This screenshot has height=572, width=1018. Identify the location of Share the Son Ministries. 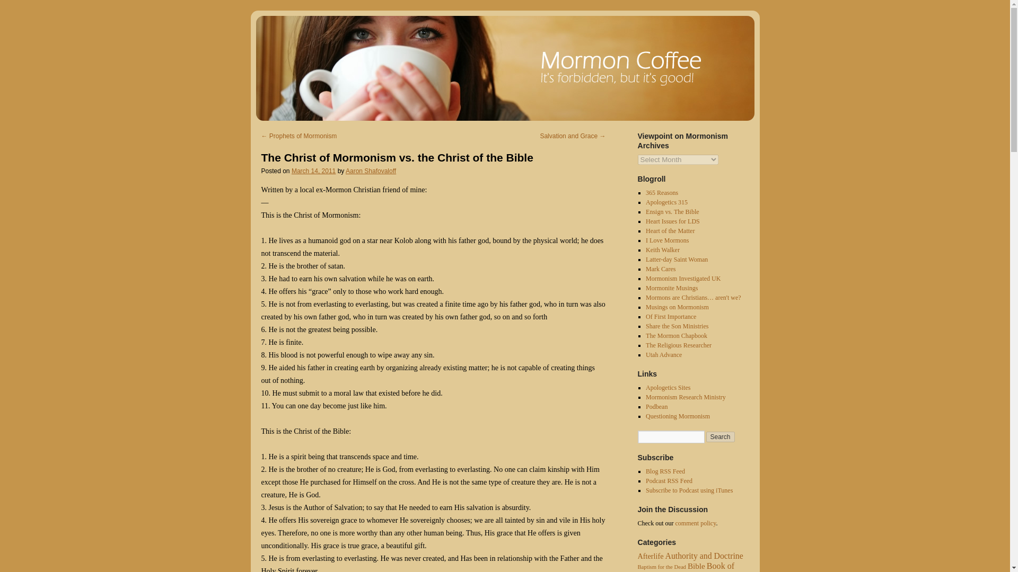
(677, 326).